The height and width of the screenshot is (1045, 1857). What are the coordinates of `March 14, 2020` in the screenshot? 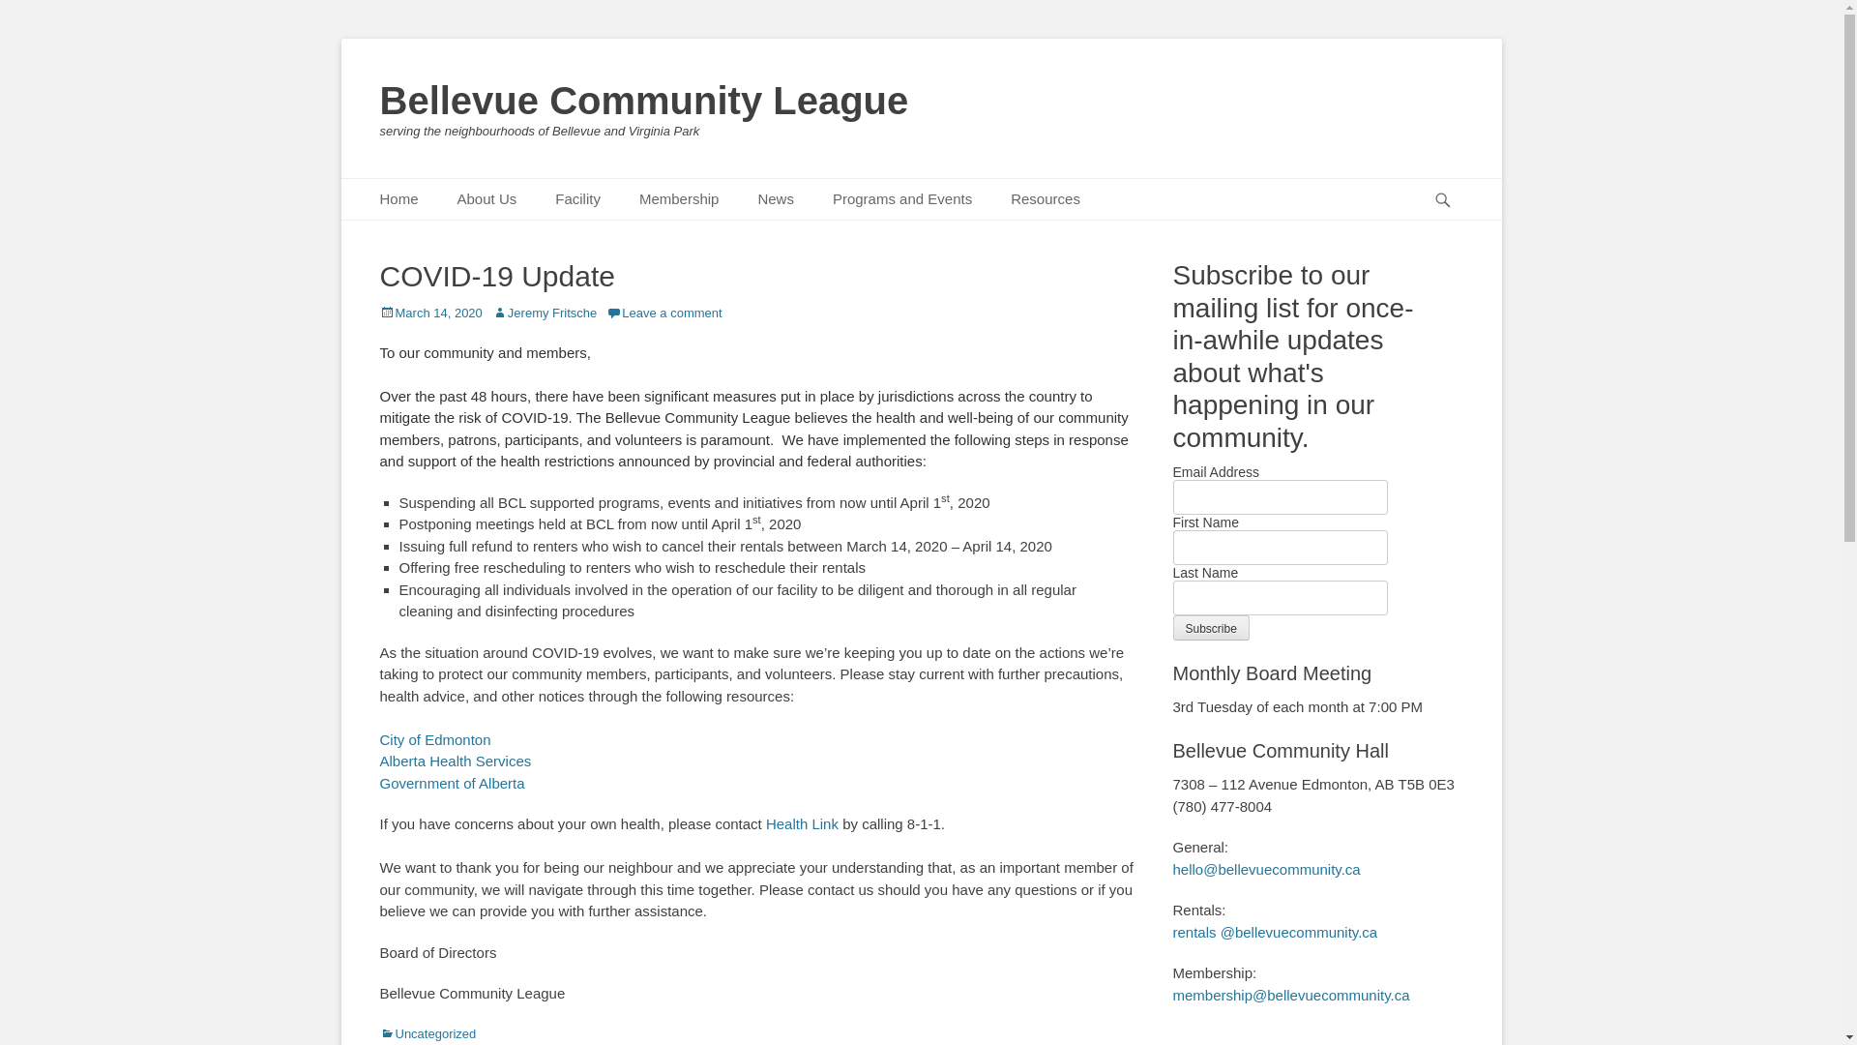 It's located at (430, 313).